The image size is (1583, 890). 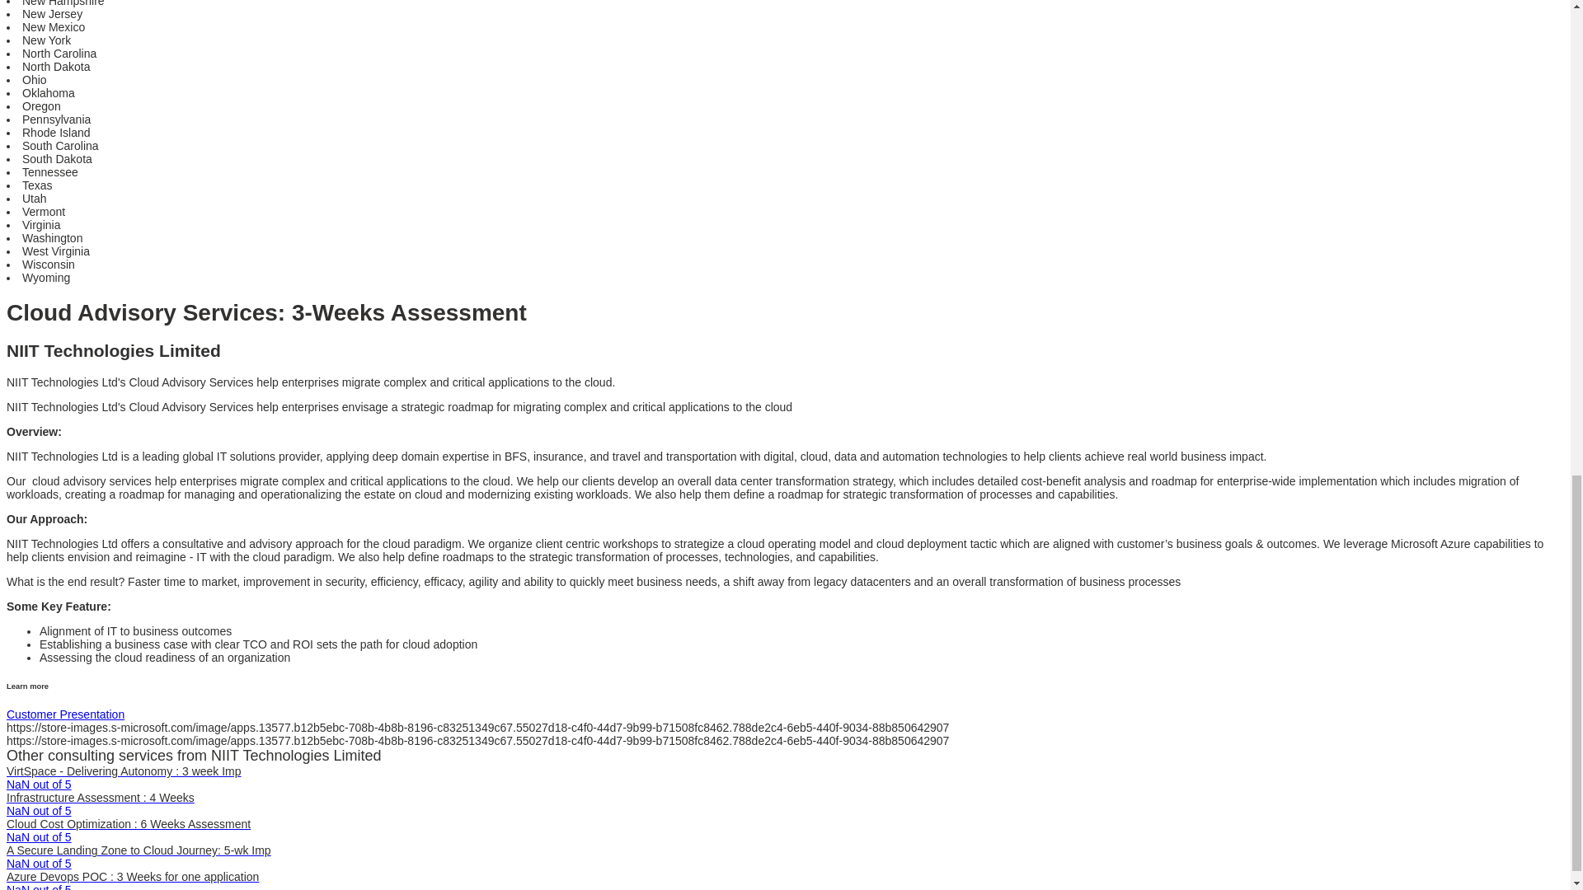 What do you see at coordinates (124, 771) in the screenshot?
I see `VirtSpace - Delivering Autonomy : 3 week Imp` at bounding box center [124, 771].